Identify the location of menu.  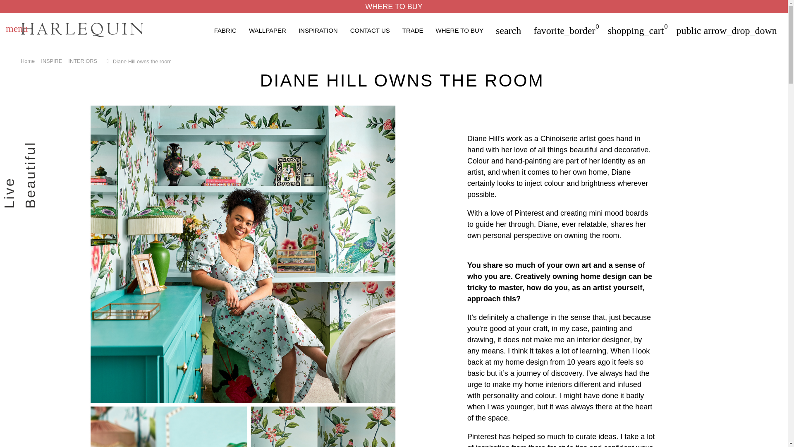
(17, 30).